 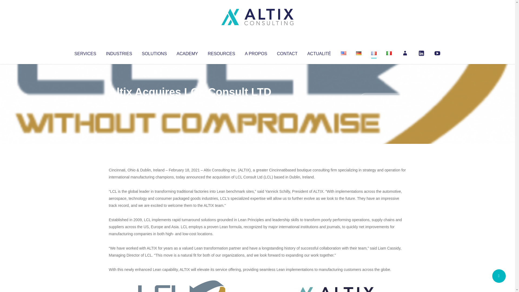 What do you see at coordinates (85, 52) in the screenshot?
I see `SERVICES` at bounding box center [85, 52].